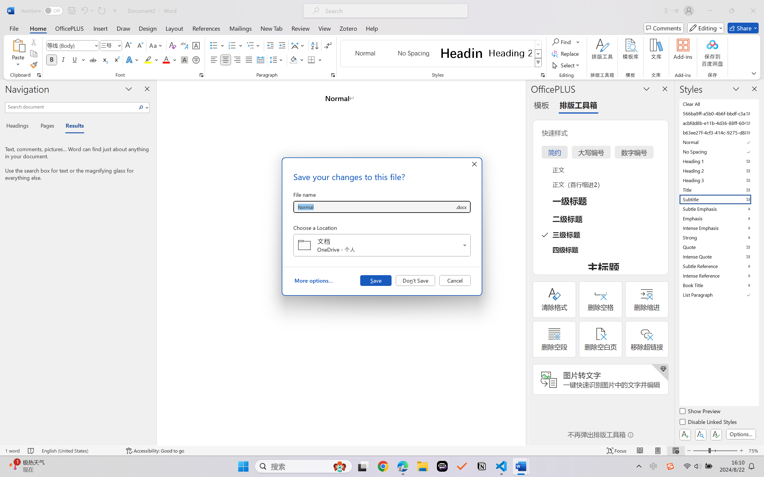 The height and width of the screenshot is (477, 764). I want to click on Layout, so click(174, 28).